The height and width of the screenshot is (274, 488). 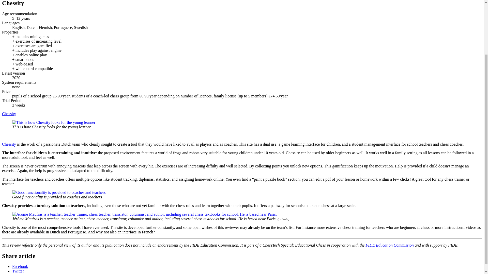 What do you see at coordinates (390, 245) in the screenshot?
I see `FIDE Education Commission` at bounding box center [390, 245].